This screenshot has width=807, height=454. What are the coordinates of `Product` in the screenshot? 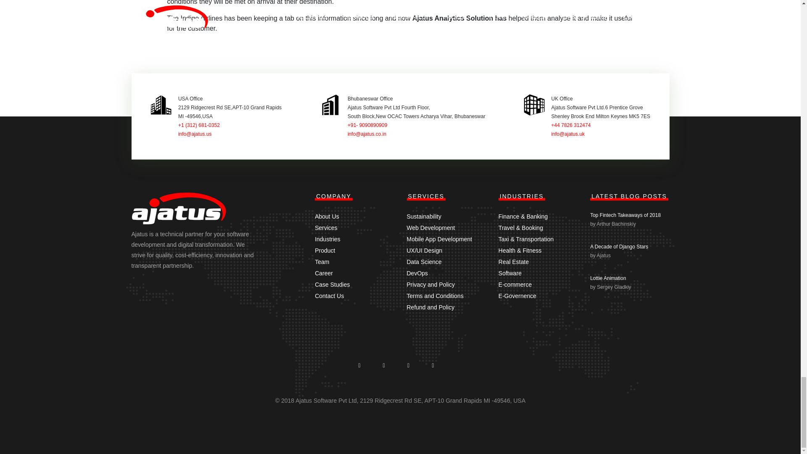 It's located at (324, 250).